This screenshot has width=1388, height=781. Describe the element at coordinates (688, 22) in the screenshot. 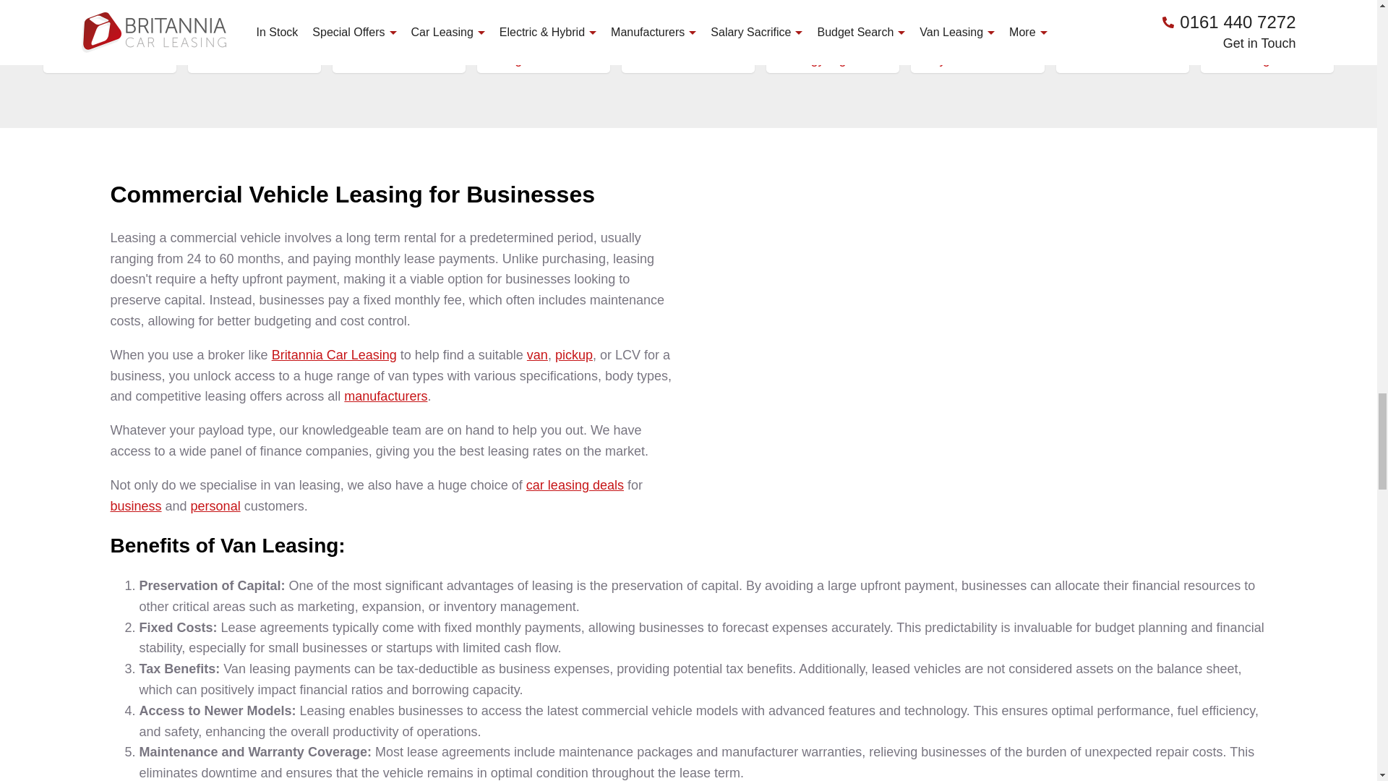

I see `Isuzu` at that location.